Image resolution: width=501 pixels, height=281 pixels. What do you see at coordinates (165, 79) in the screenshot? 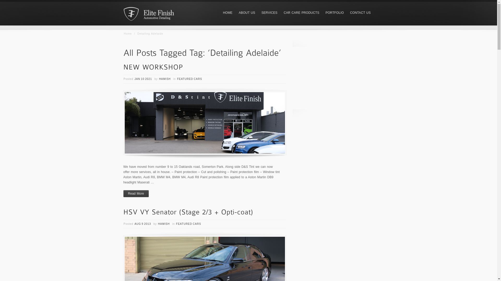
I see `HAMISH` at bounding box center [165, 79].